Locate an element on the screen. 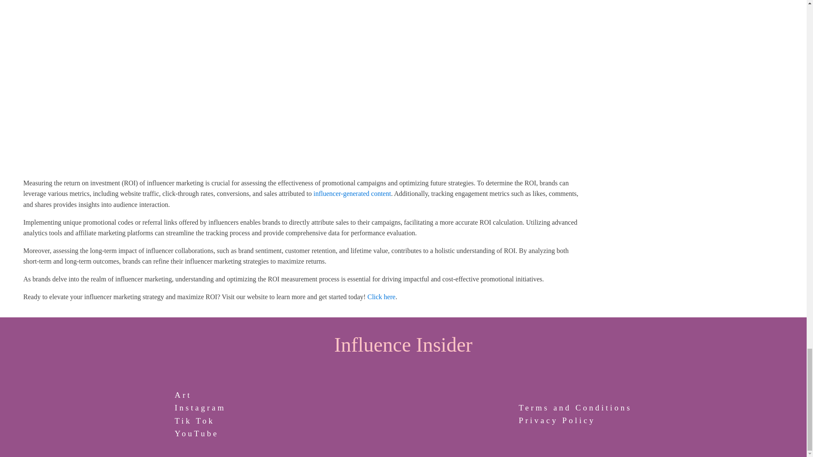  influencer-generated content is located at coordinates (352, 193).